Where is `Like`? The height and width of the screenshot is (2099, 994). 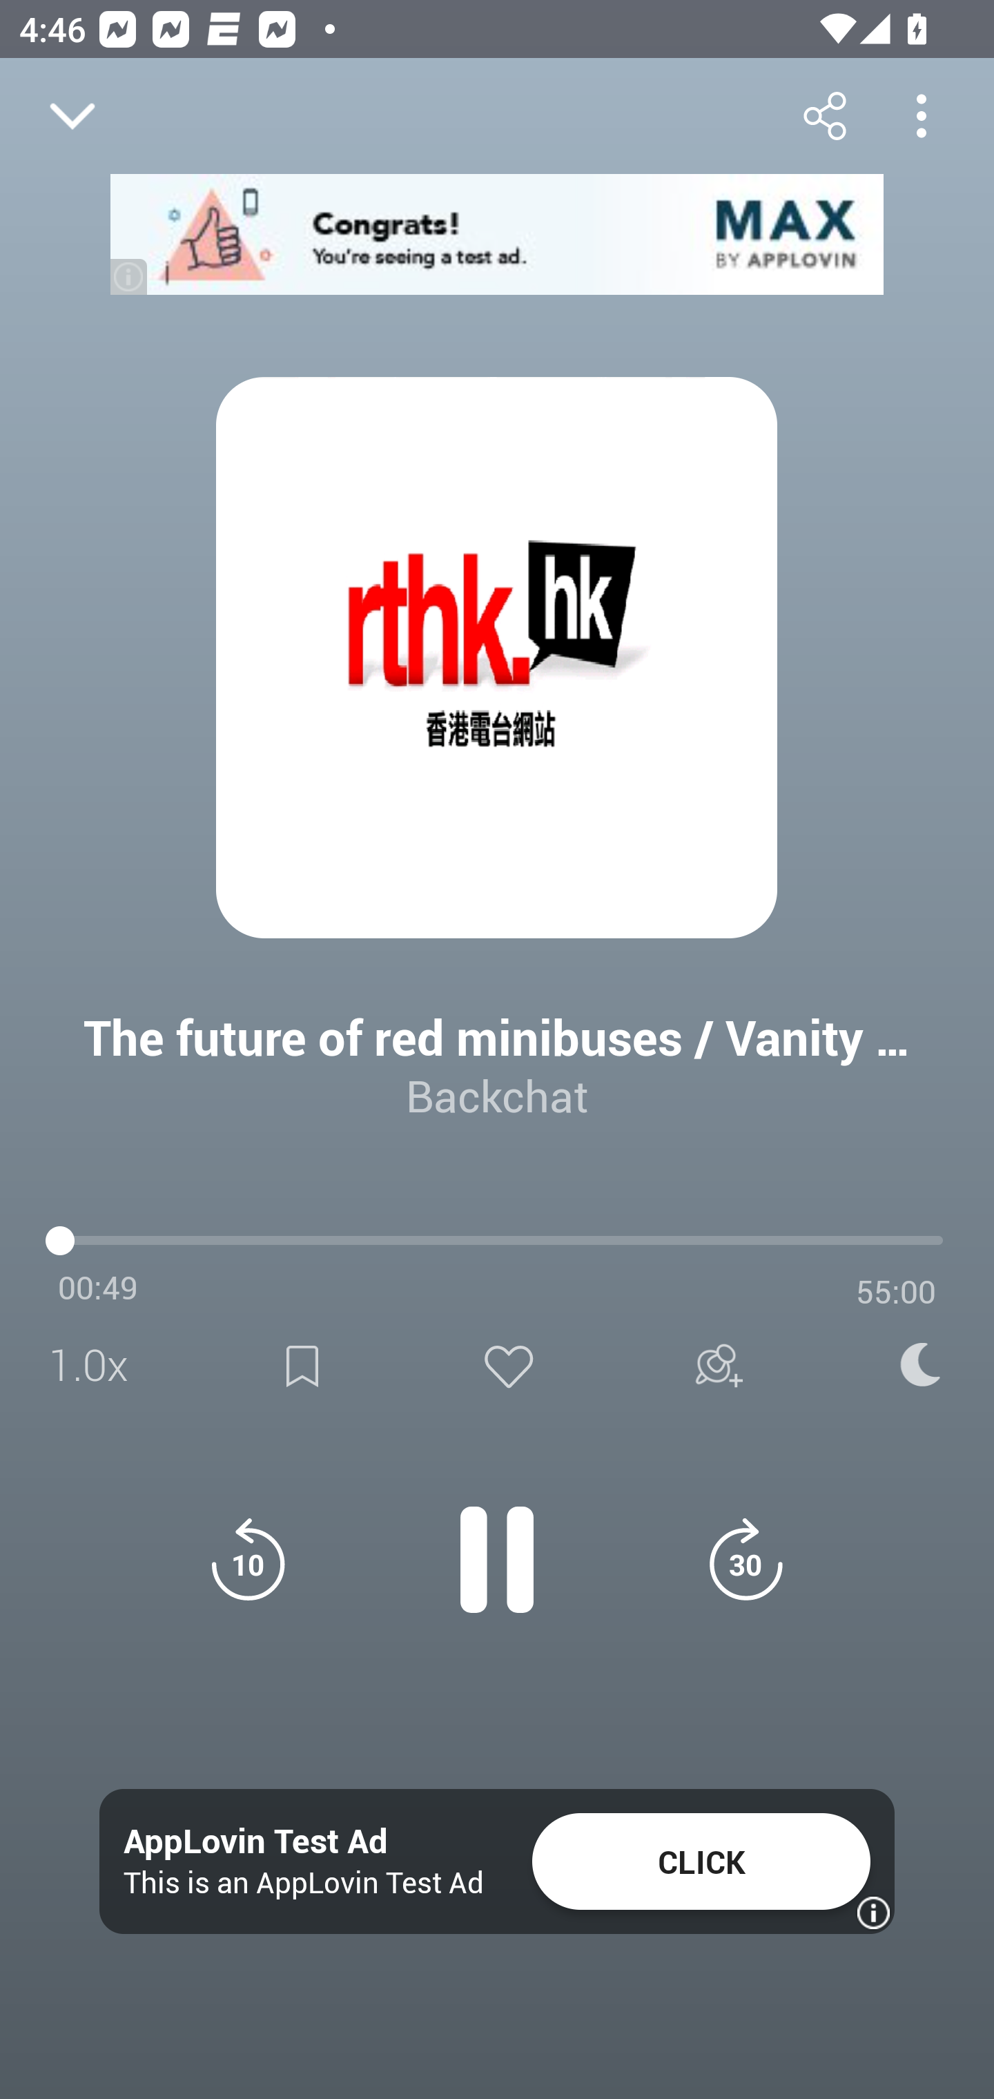 Like is located at coordinates (508, 1366).